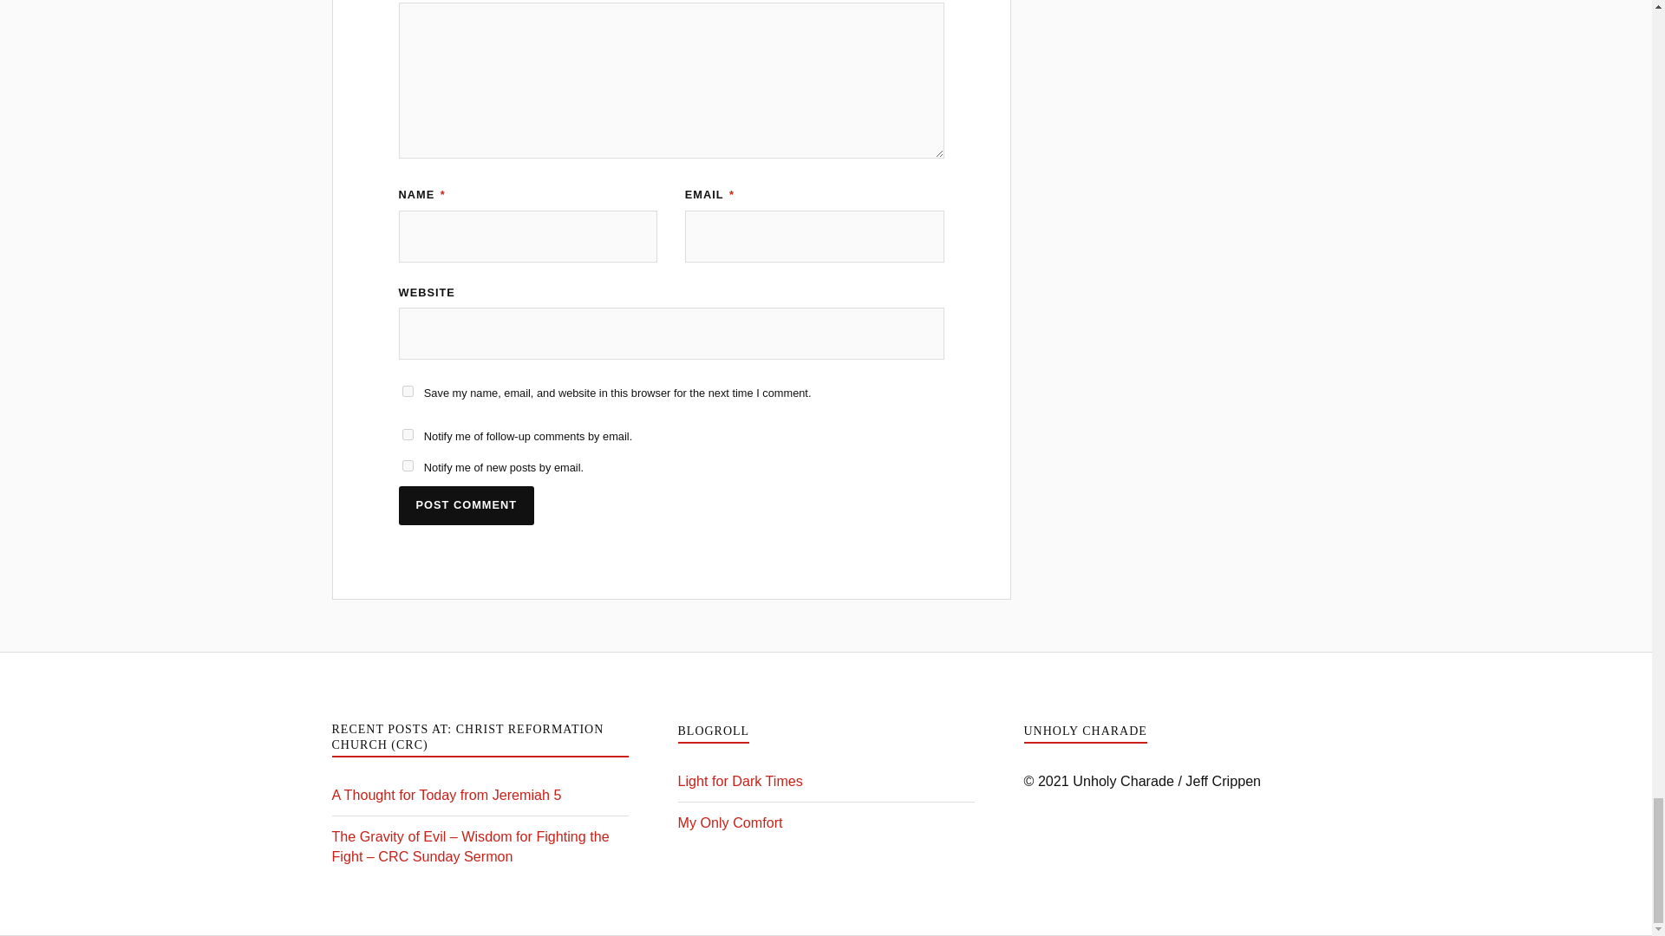 The image size is (1665, 936). What do you see at coordinates (408, 390) in the screenshot?
I see `yes` at bounding box center [408, 390].